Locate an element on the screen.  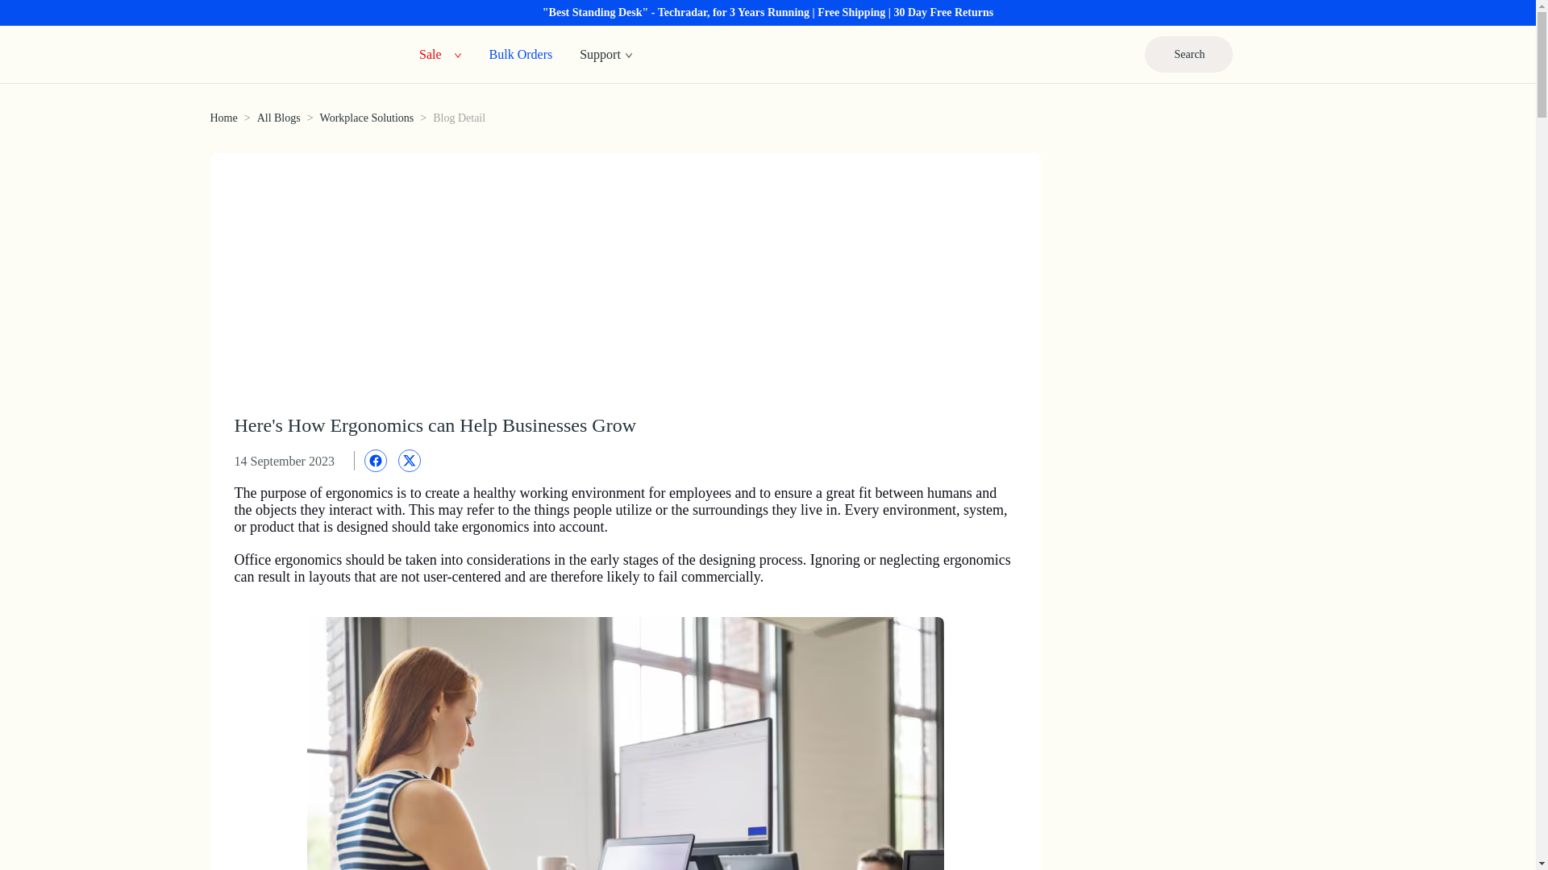
Home is located at coordinates (223, 118).